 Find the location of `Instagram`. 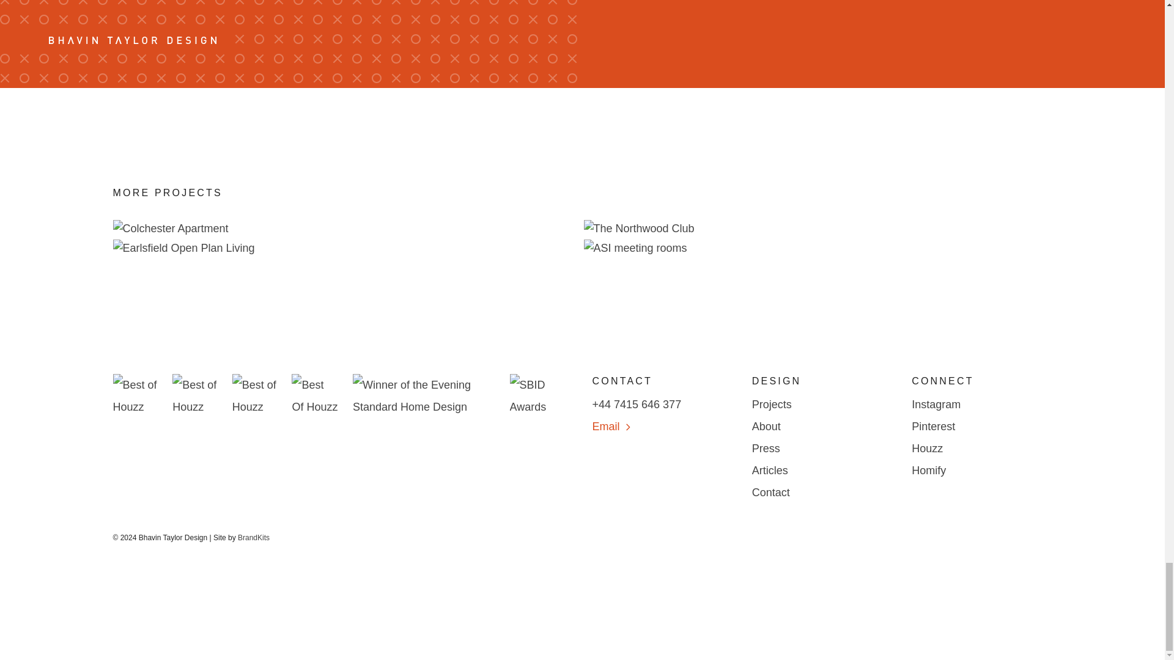

Instagram is located at coordinates (982, 405).